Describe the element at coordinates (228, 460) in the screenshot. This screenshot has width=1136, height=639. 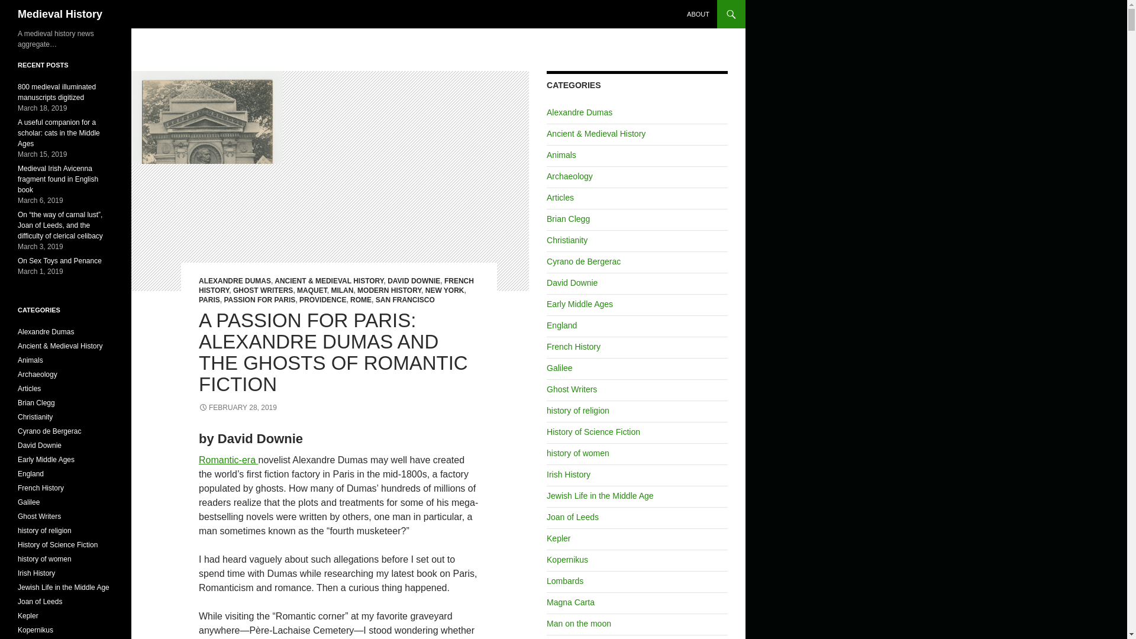
I see `Romantic-era` at that location.